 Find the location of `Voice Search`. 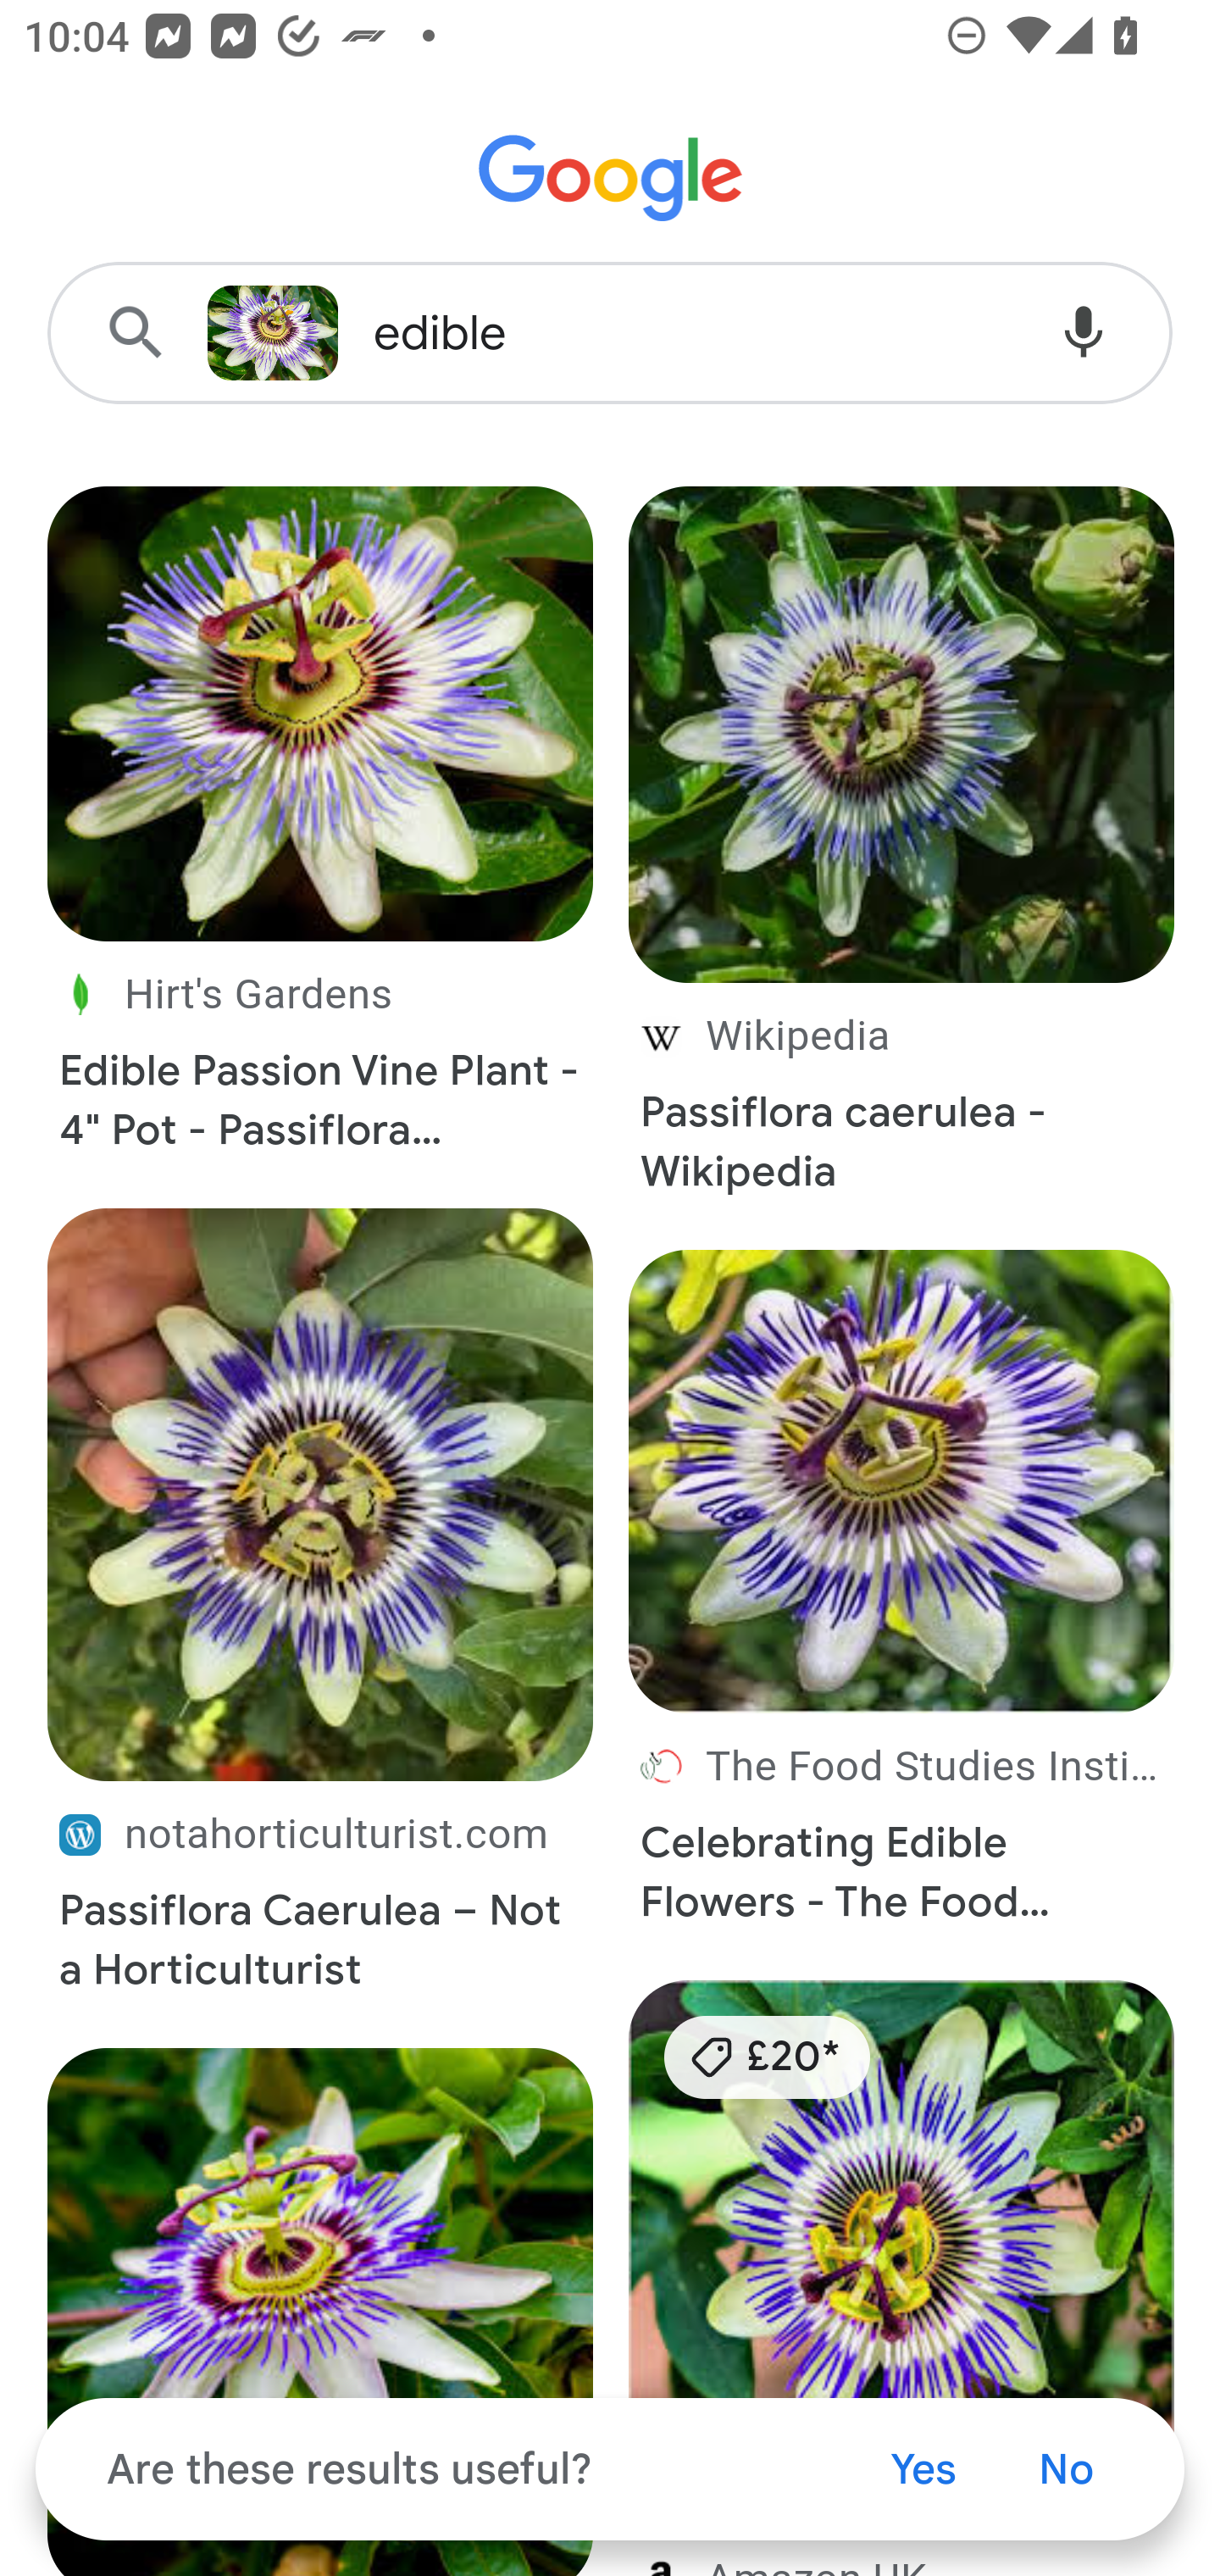

Voice Search is located at coordinates (1084, 334).